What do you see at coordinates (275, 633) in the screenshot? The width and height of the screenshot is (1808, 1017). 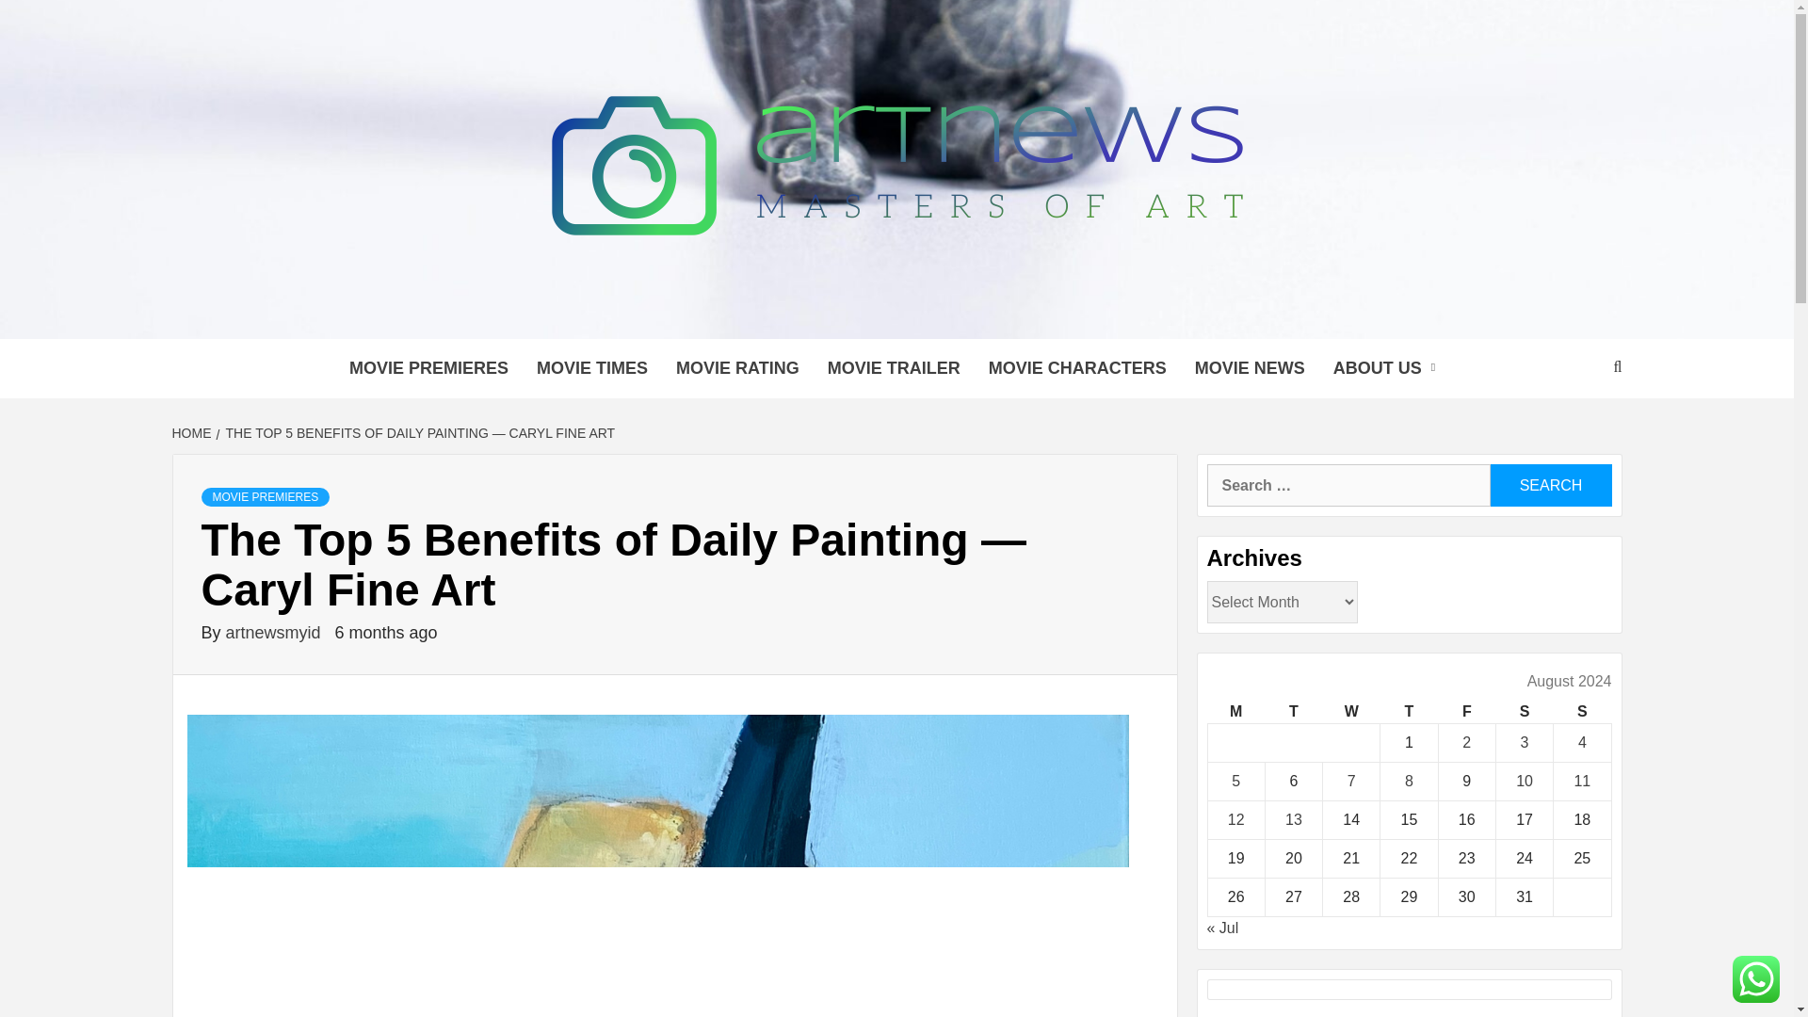 I see `artnewsmyid` at bounding box center [275, 633].